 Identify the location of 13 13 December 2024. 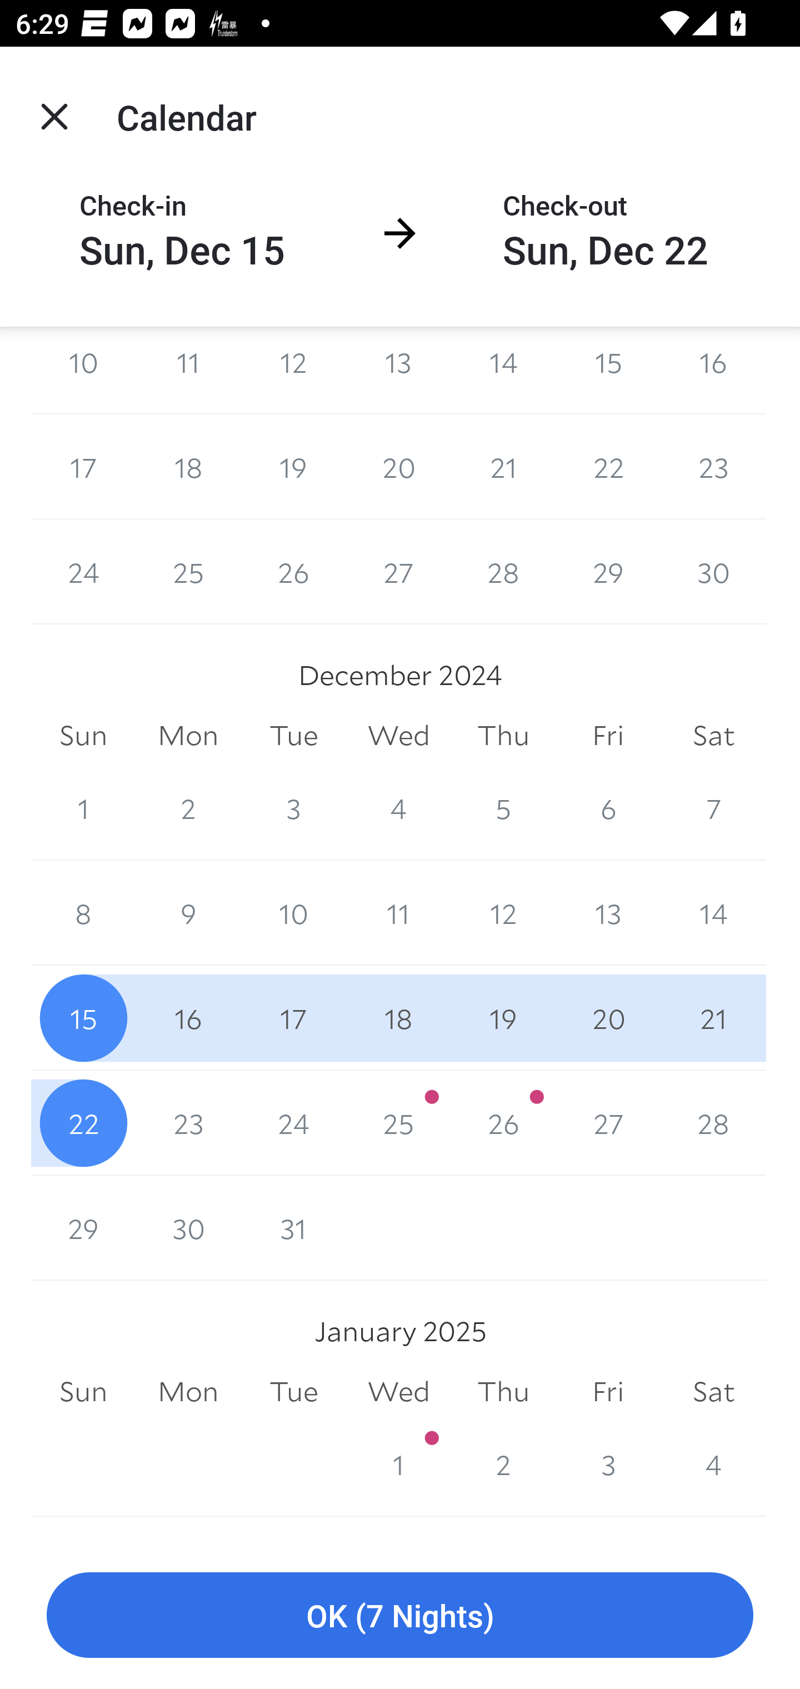
(608, 913).